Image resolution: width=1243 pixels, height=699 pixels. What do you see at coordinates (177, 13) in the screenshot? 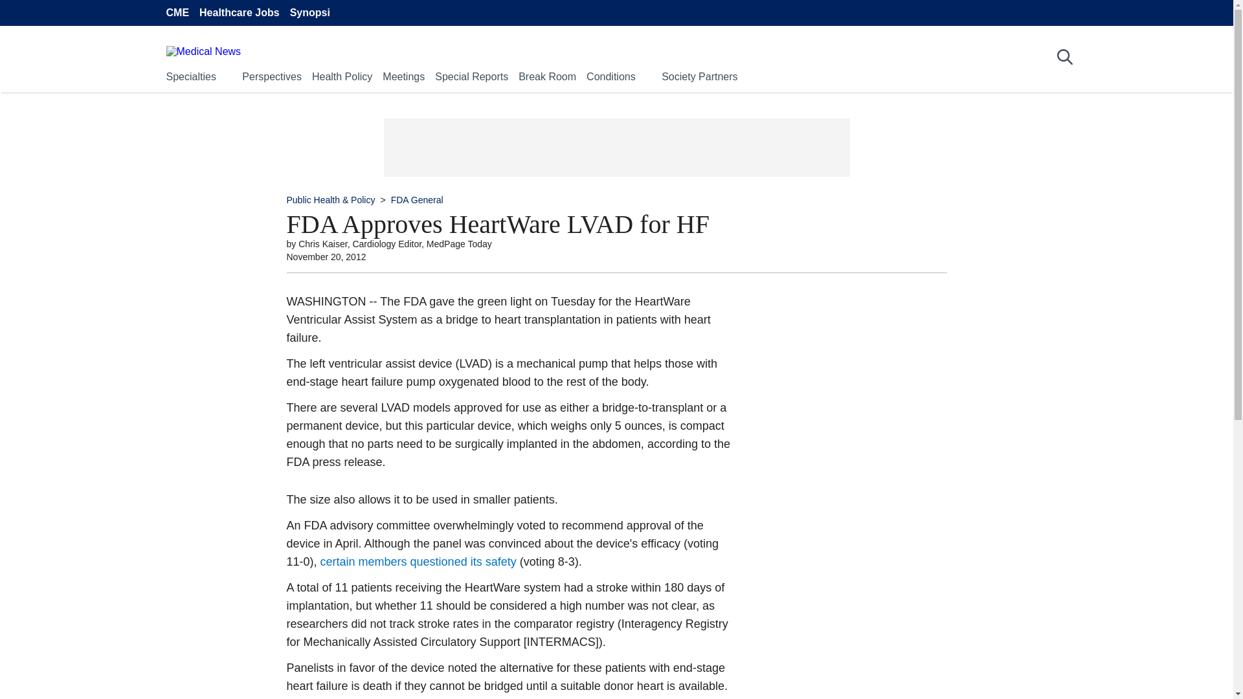
I see `CME` at bounding box center [177, 13].